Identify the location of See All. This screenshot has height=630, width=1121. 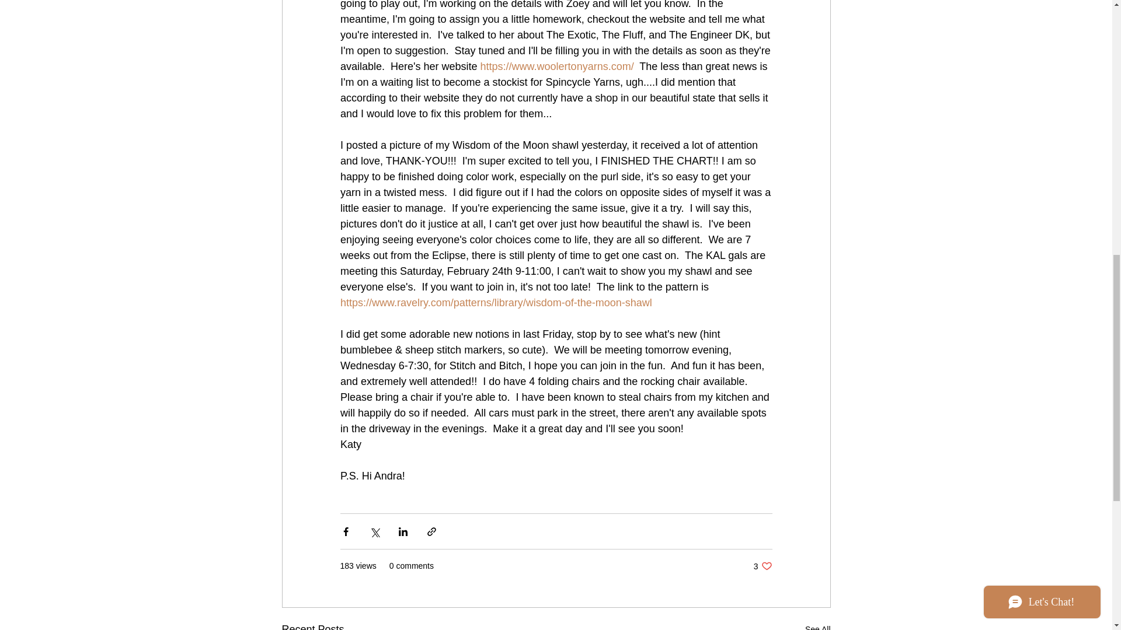
(763, 566).